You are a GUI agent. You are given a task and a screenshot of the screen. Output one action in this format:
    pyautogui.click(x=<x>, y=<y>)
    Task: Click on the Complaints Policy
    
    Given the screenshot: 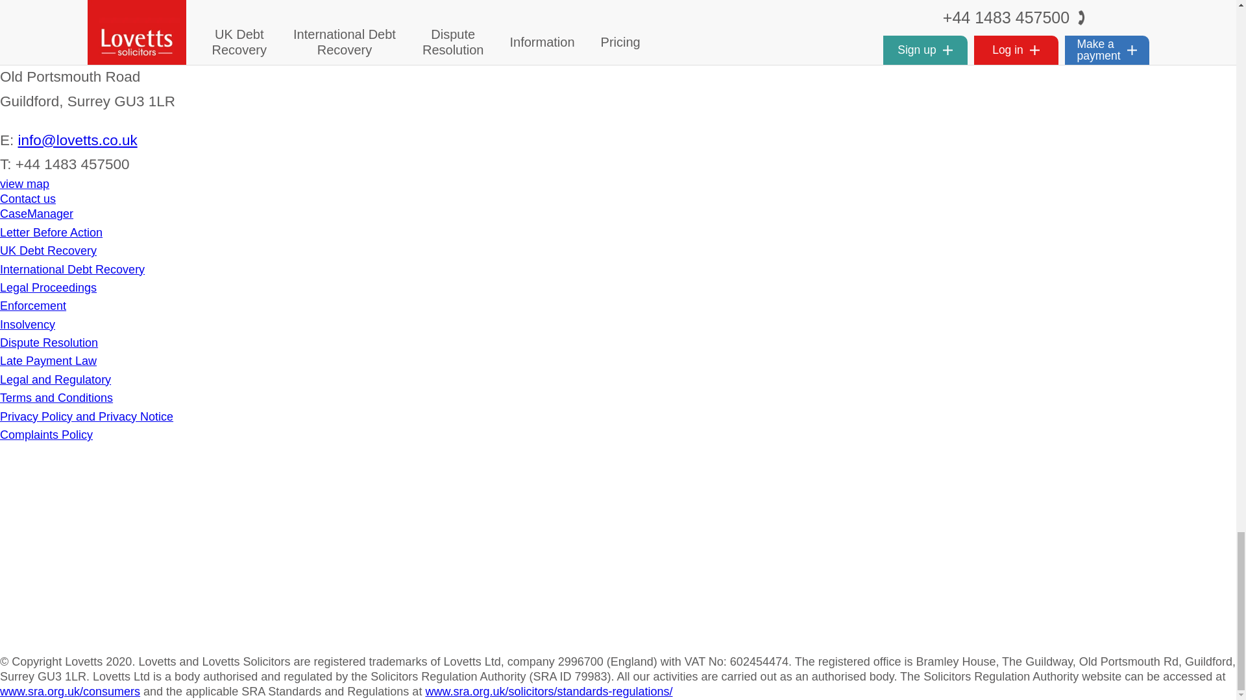 What is the action you would take?
    pyautogui.click(x=46, y=434)
    